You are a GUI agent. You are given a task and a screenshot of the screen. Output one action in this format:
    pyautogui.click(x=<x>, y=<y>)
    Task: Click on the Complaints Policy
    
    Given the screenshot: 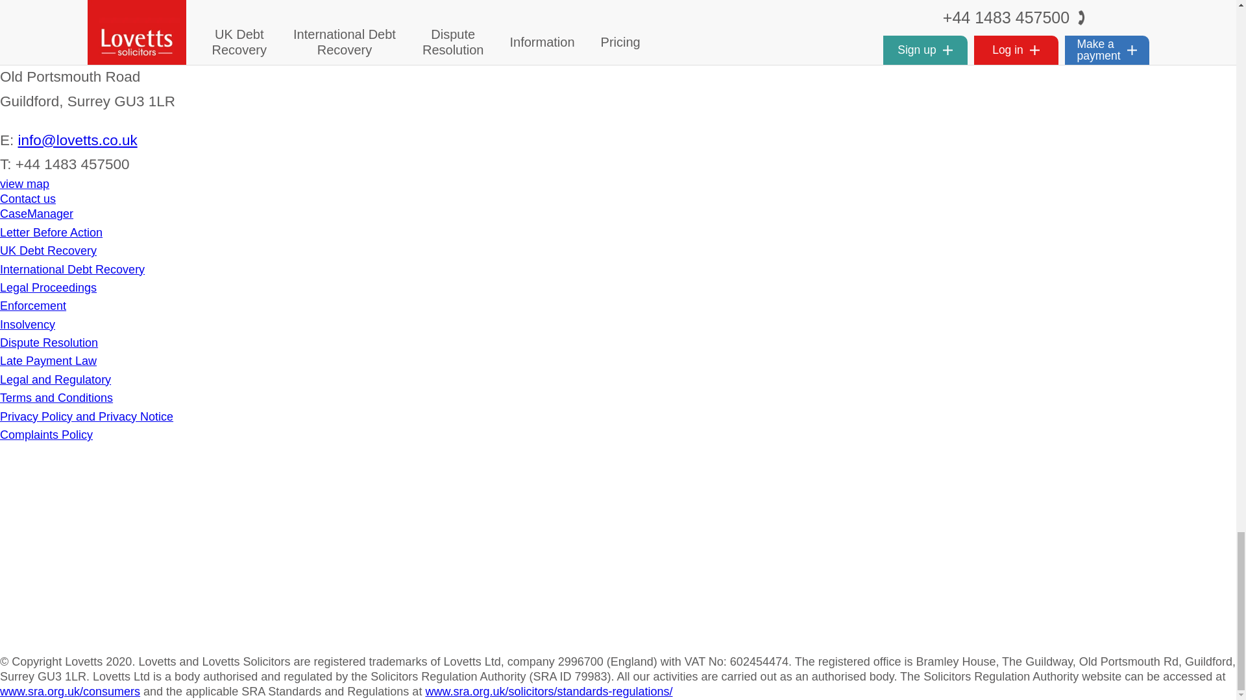 What is the action you would take?
    pyautogui.click(x=46, y=434)
    